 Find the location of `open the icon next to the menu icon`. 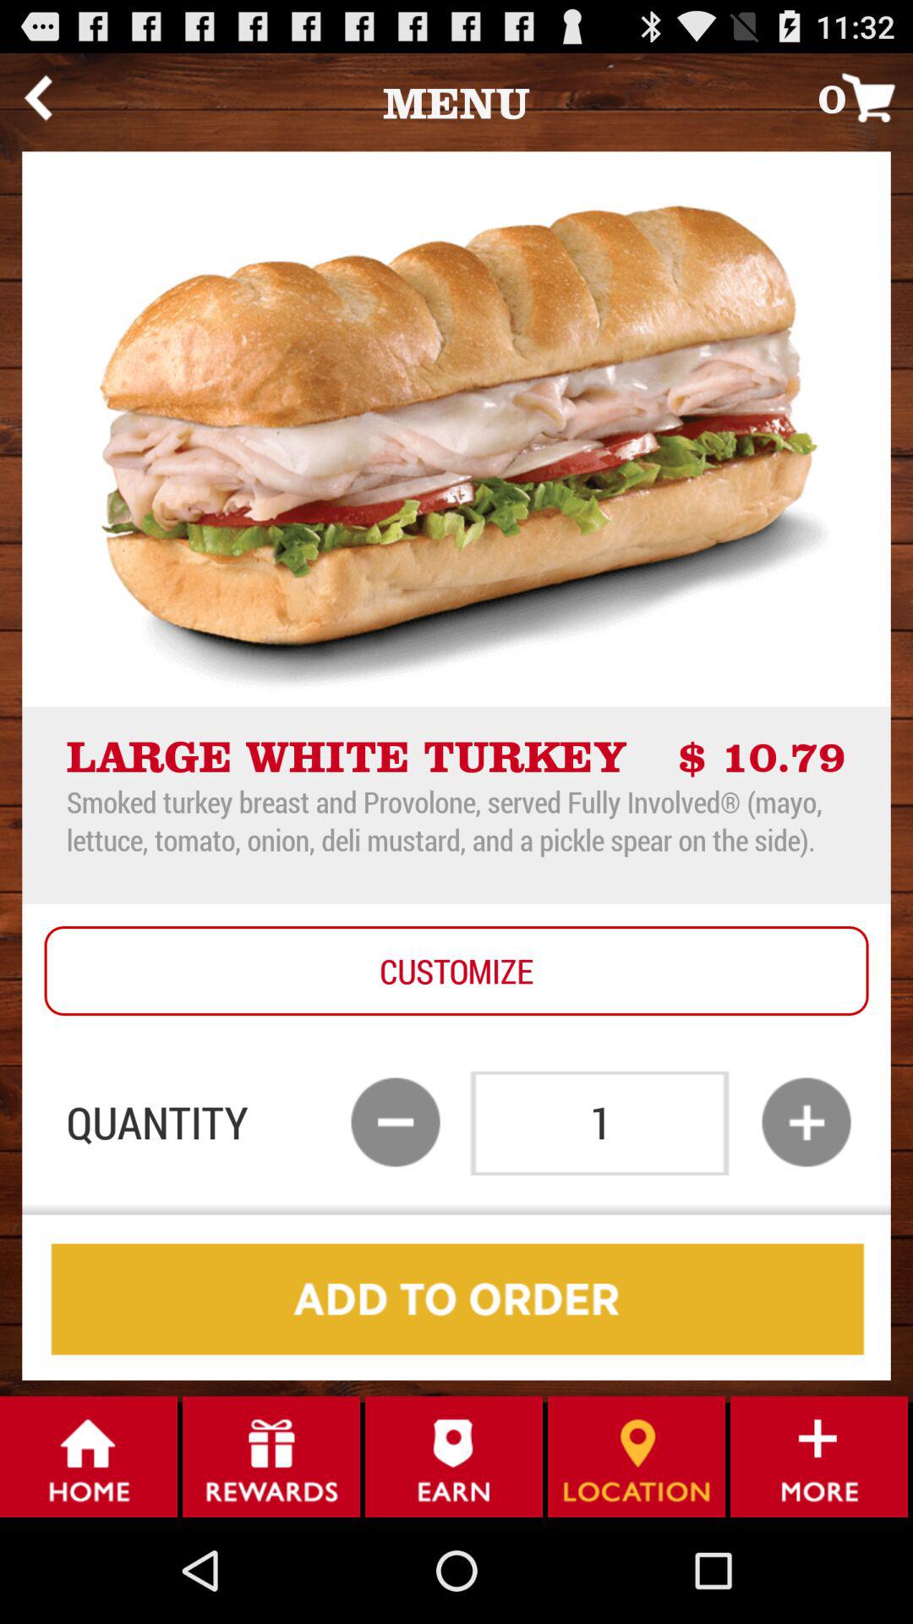

open the icon next to the menu icon is located at coordinates (37, 97).